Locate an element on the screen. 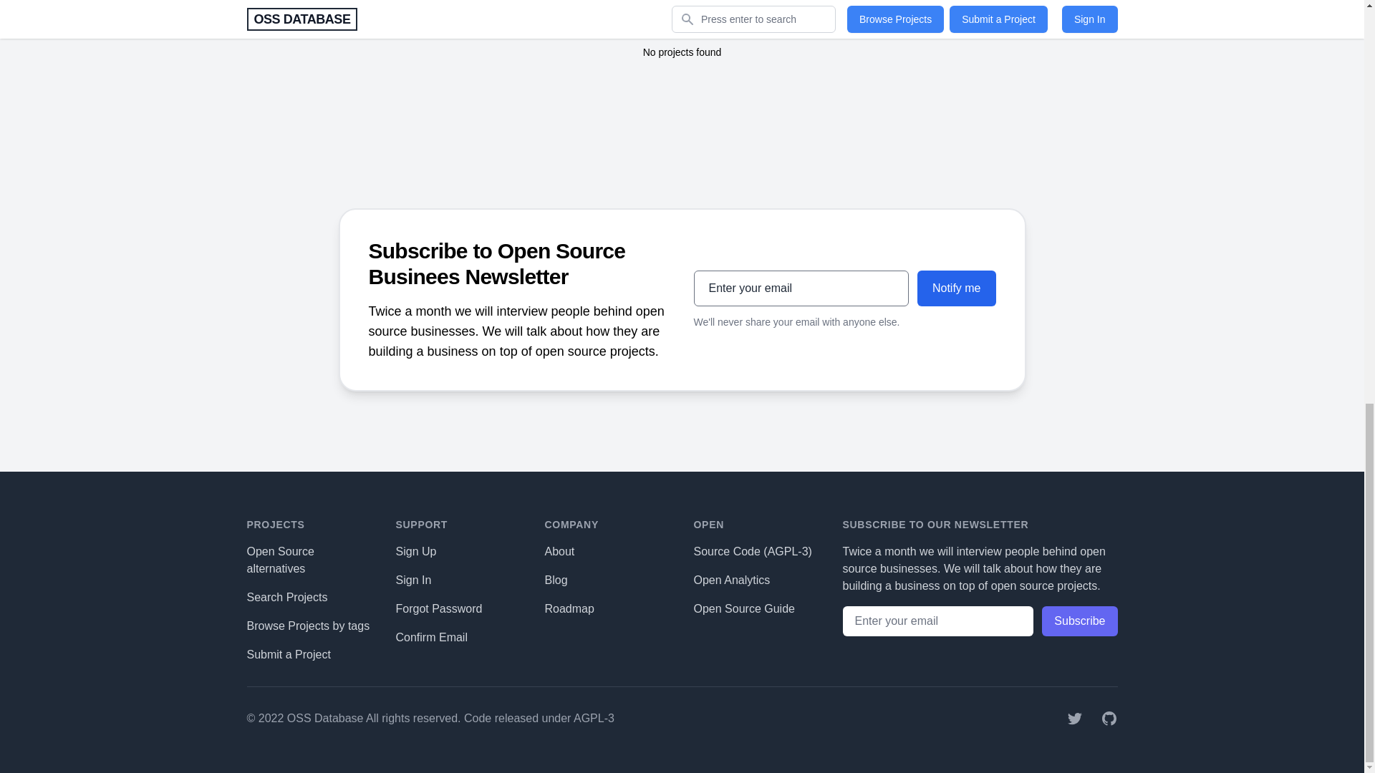 This screenshot has width=1375, height=773. Blog is located at coordinates (556, 579).